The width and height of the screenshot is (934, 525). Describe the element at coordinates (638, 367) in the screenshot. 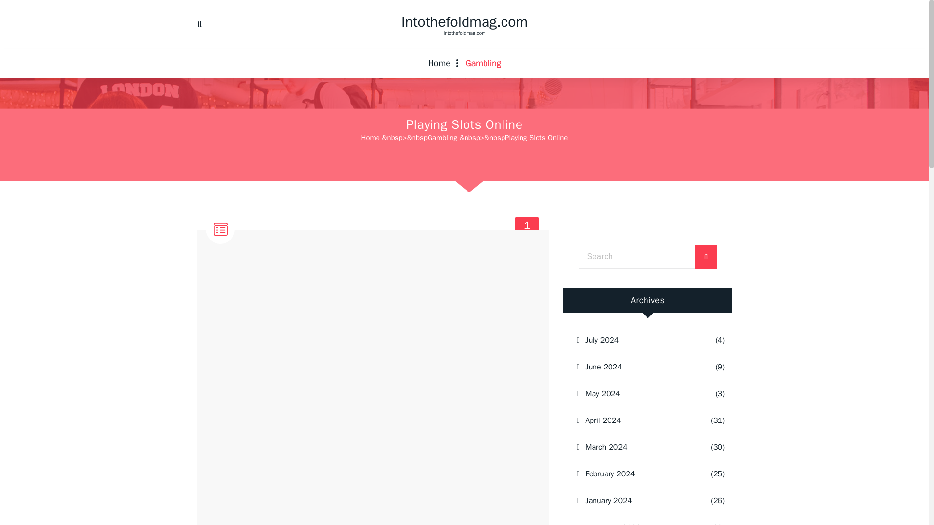

I see `Gambling` at that location.